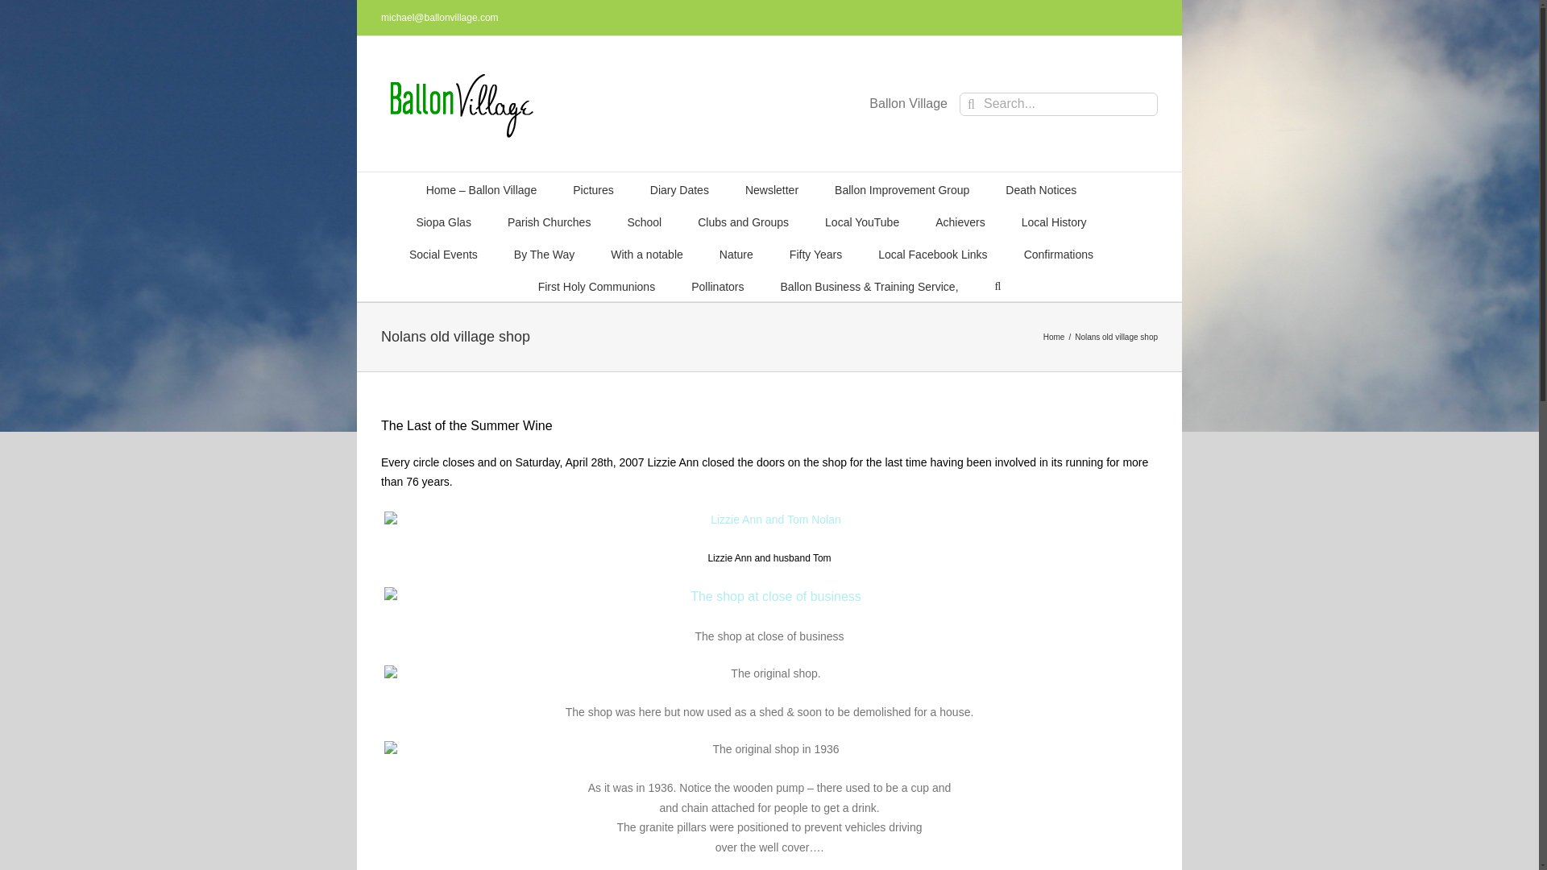 The image size is (1547, 870). Describe the element at coordinates (443, 220) in the screenshot. I see `Siopa Glas` at that location.